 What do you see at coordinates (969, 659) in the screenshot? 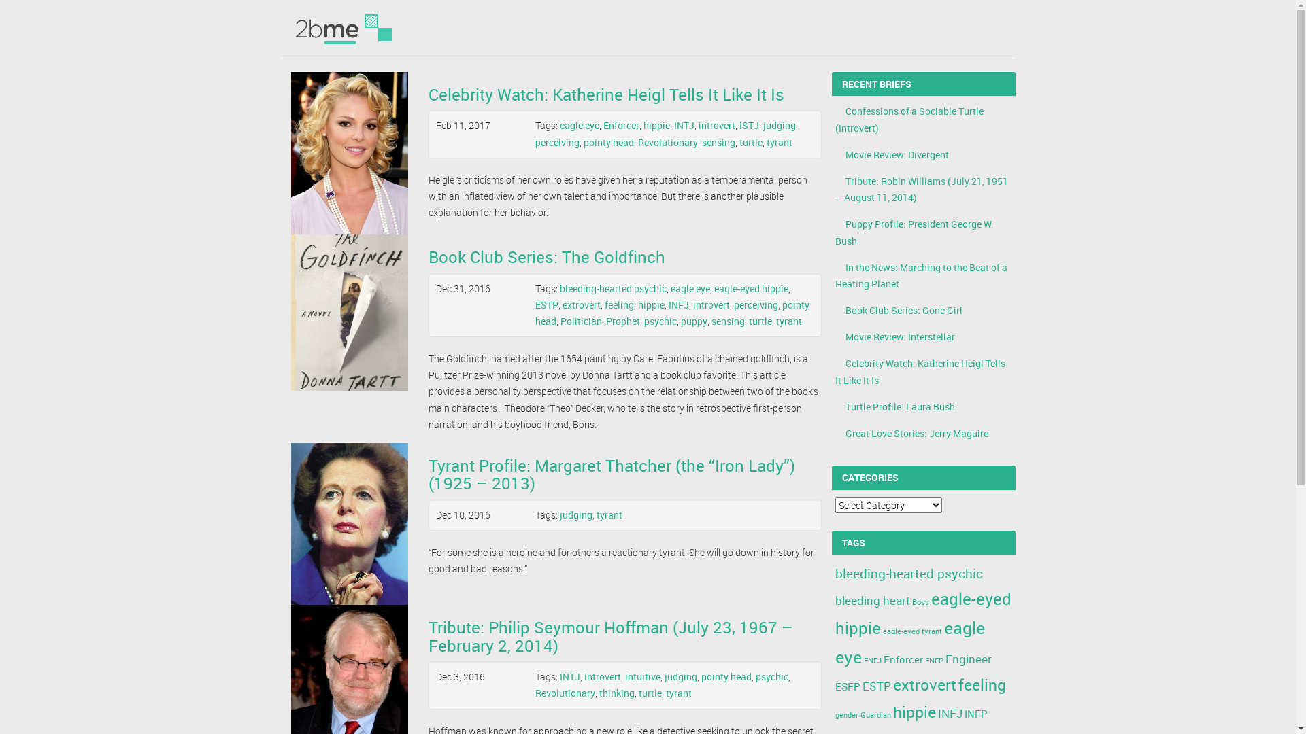
I see `Engineer` at bounding box center [969, 659].